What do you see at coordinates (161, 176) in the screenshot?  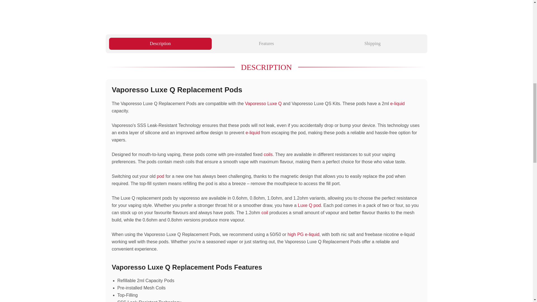 I see `Pod Kits` at bounding box center [161, 176].